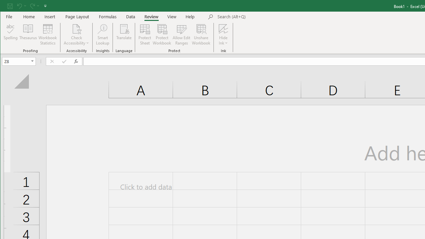  What do you see at coordinates (21, 6) in the screenshot?
I see `Undo` at bounding box center [21, 6].